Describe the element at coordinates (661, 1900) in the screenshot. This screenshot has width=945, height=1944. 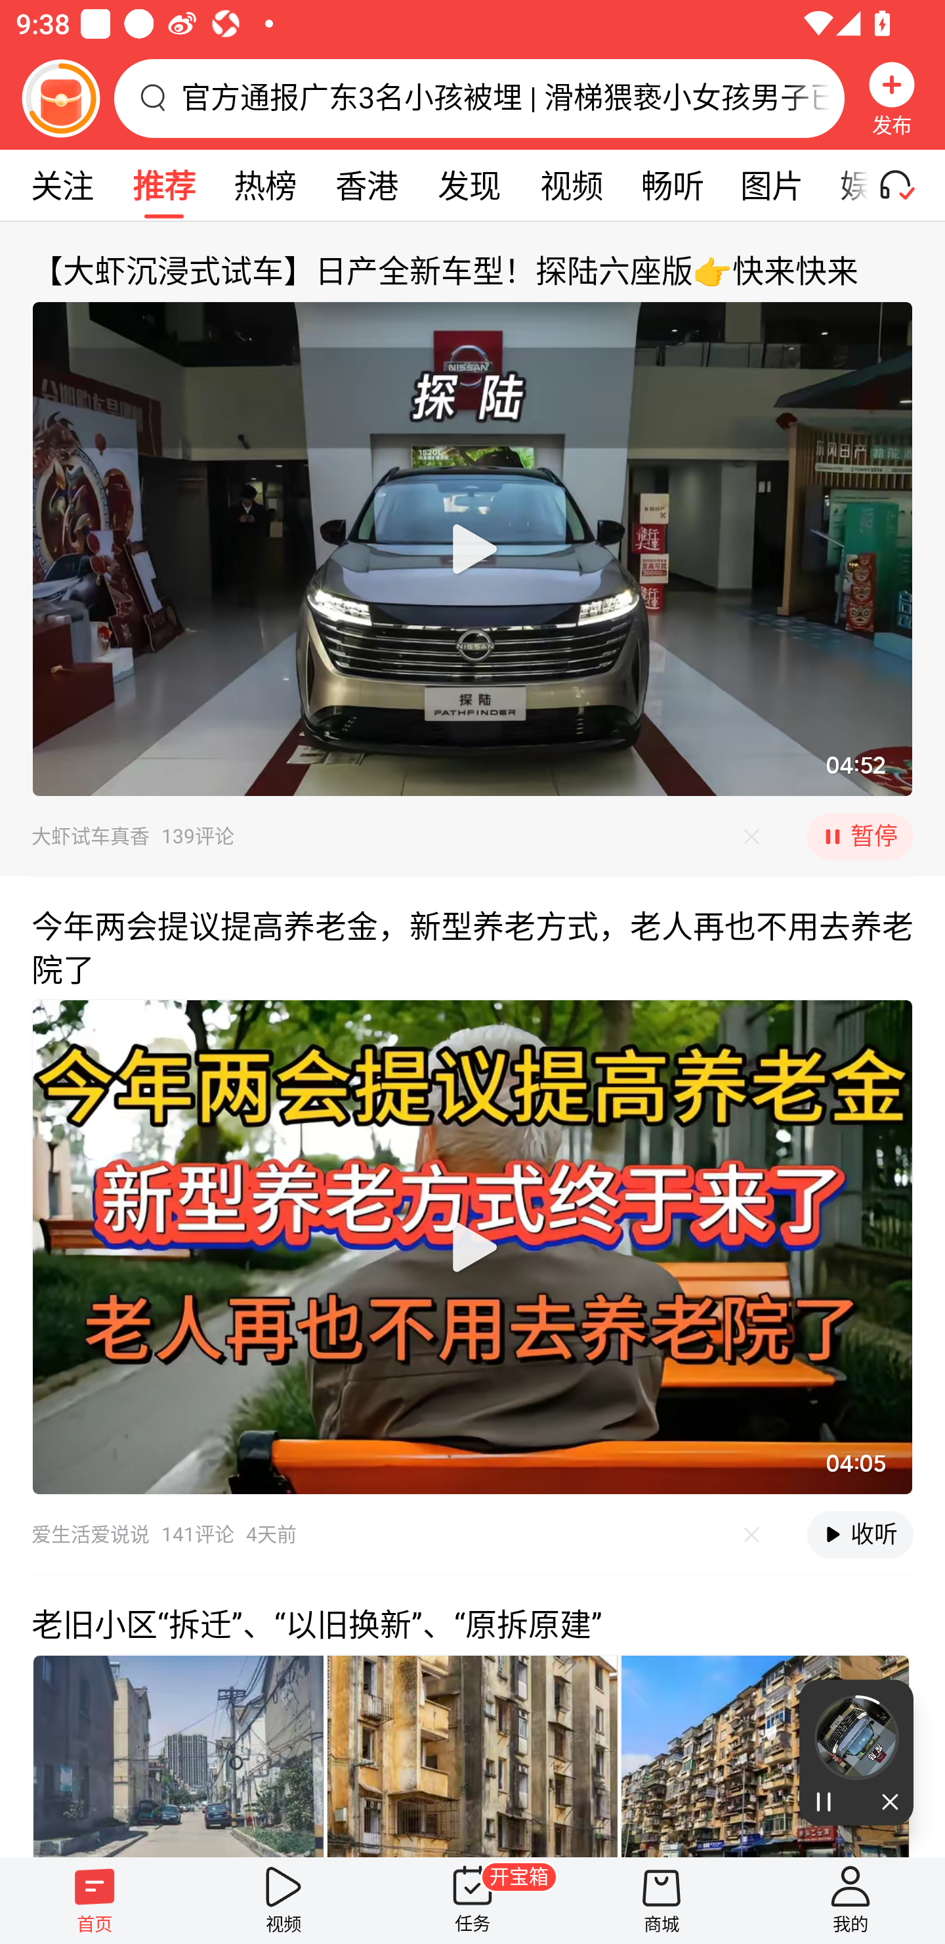
I see `商城` at that location.